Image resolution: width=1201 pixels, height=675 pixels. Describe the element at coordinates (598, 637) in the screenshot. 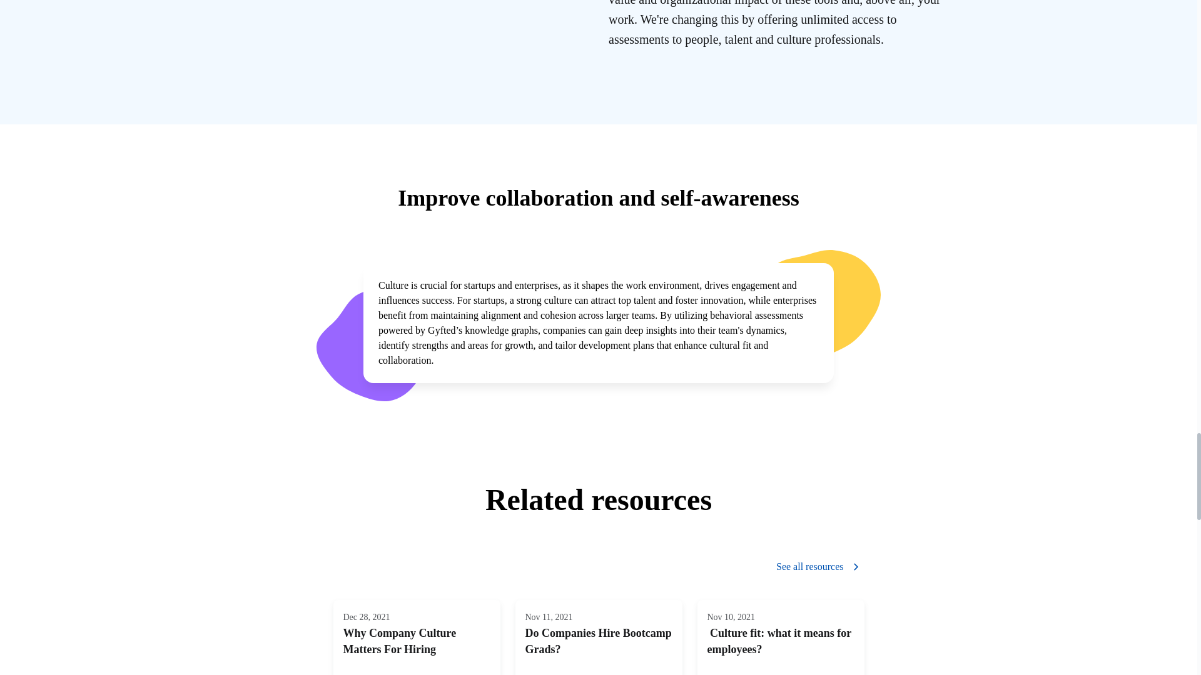

I see `See all resources` at that location.